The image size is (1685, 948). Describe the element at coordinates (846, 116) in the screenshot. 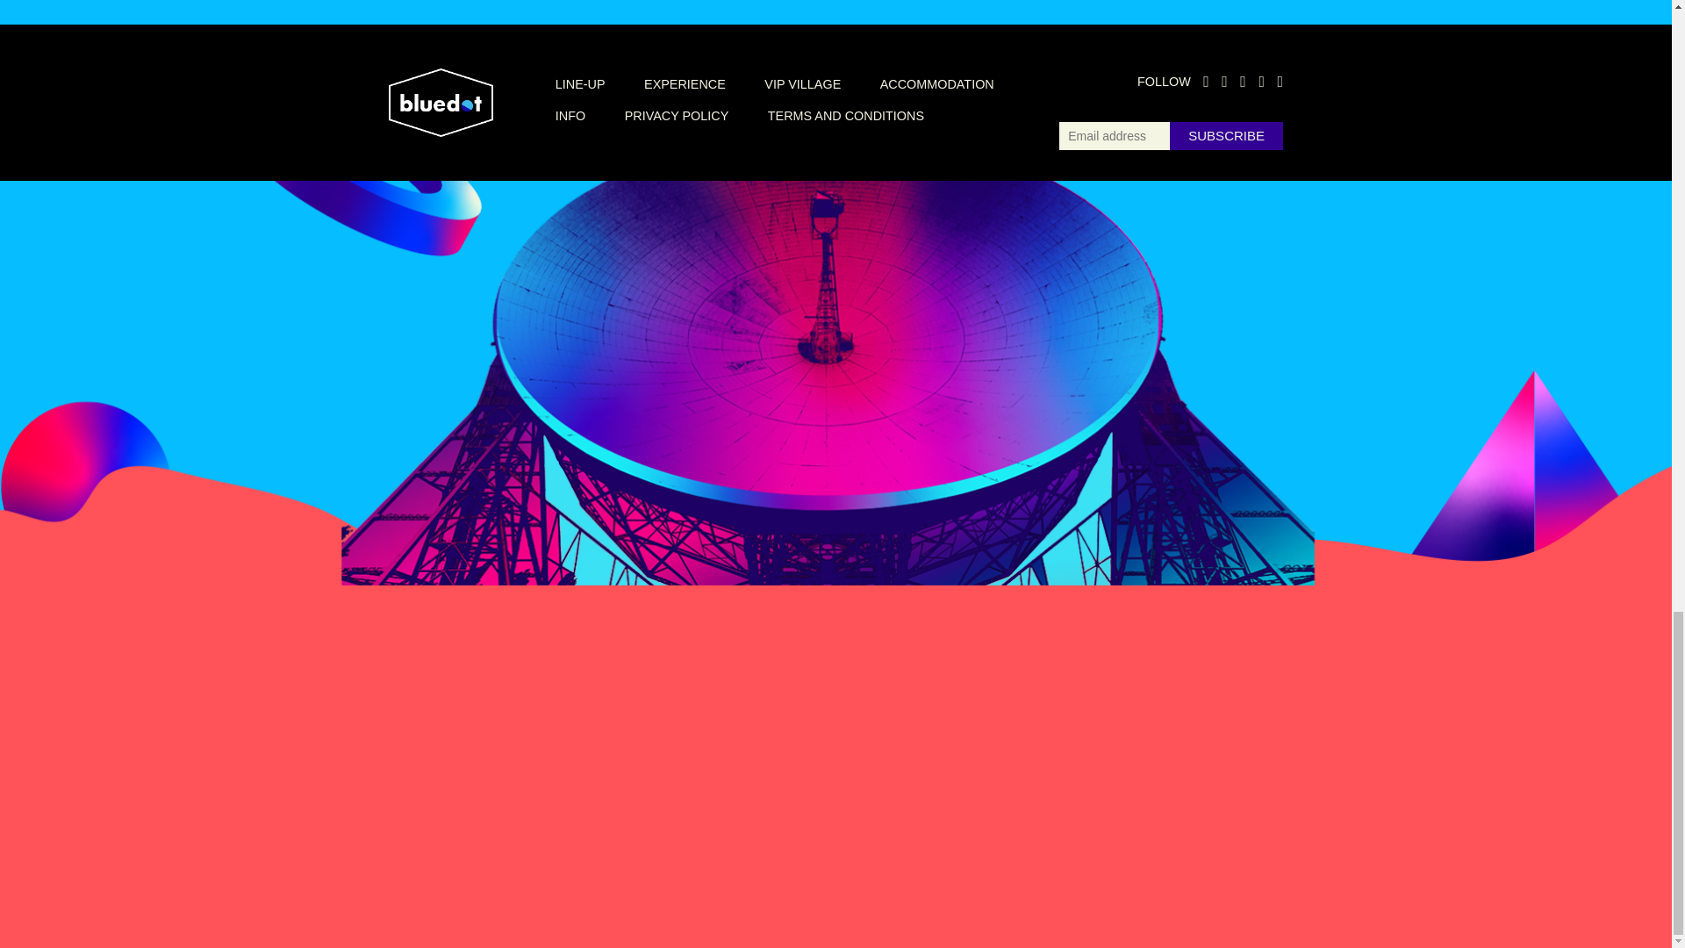

I see `TERMS AND CONDITIONS` at that location.